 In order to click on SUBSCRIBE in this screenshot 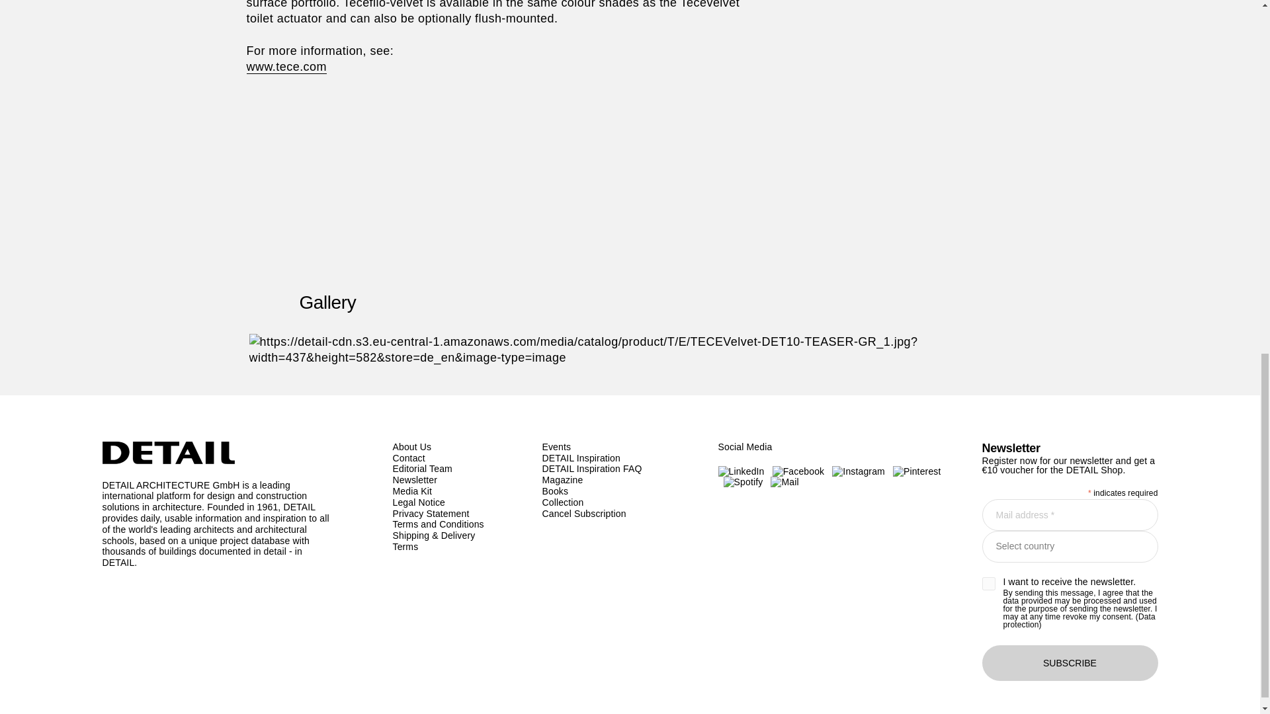, I will do `click(1069, 663)`.